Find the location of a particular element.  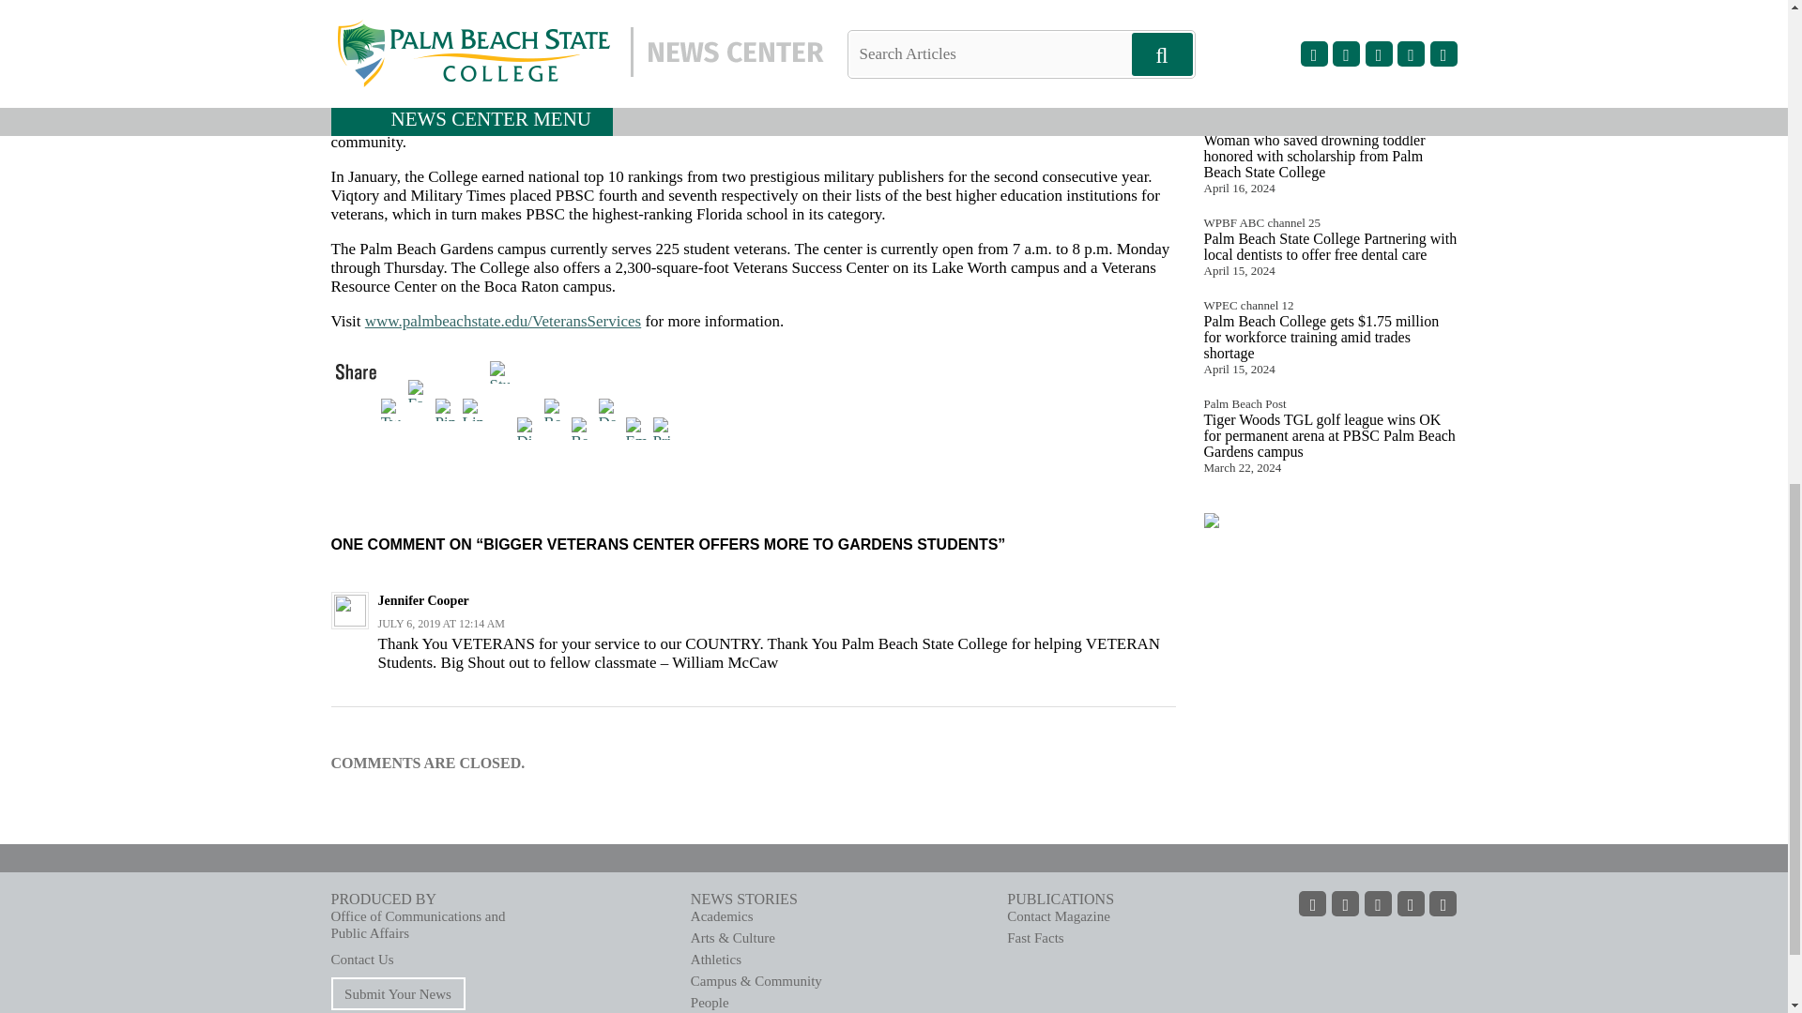

Digg is located at coordinates (529, 426).